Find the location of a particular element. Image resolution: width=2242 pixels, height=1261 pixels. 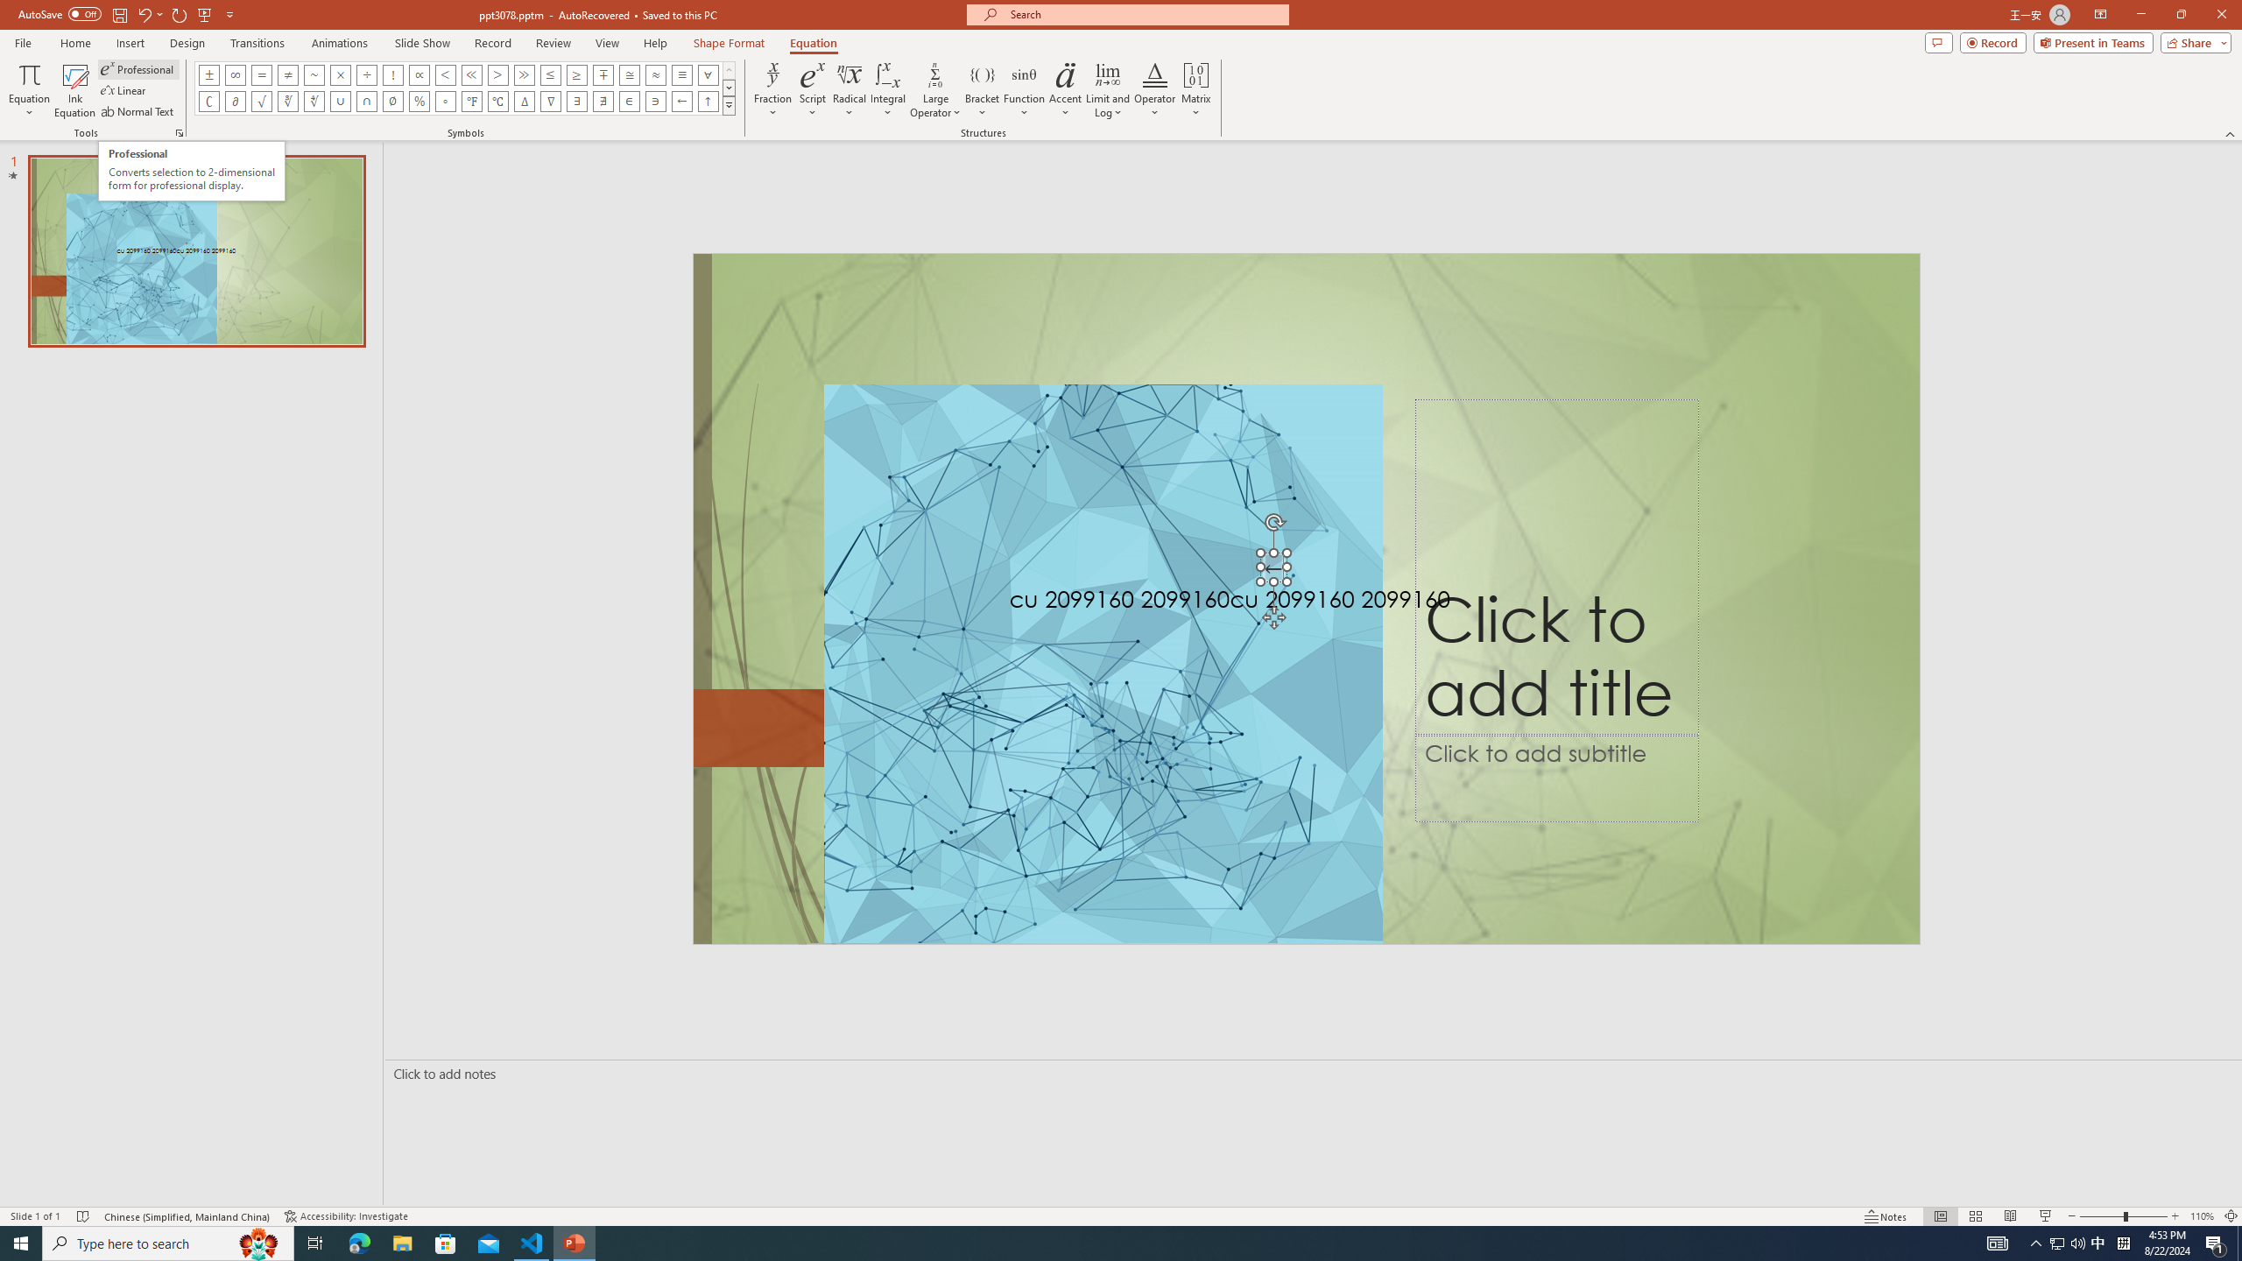

Equation Symbol Greater Than or Equal To is located at coordinates (577, 74).